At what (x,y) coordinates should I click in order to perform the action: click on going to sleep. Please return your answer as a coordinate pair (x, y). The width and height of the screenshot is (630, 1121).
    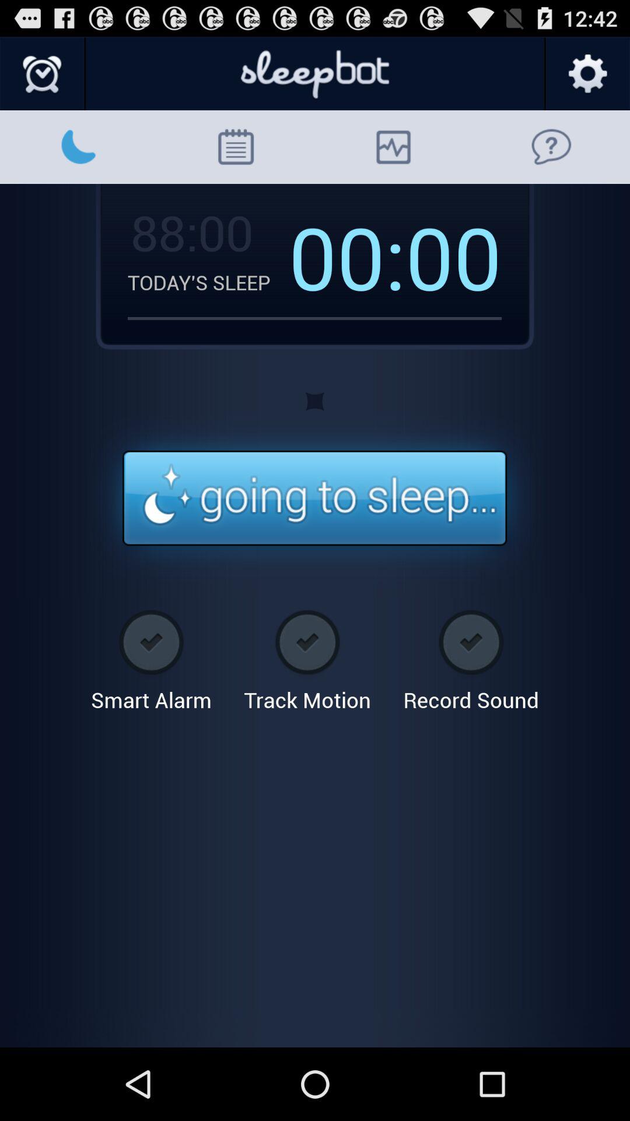
    Looking at the image, I should click on (315, 499).